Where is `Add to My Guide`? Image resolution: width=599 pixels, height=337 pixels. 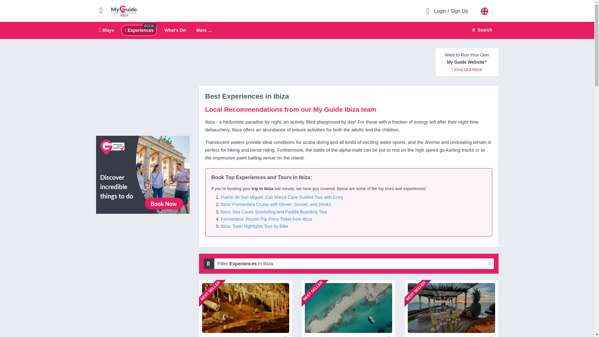 Add to My Guide is located at coordinates (286, 335).